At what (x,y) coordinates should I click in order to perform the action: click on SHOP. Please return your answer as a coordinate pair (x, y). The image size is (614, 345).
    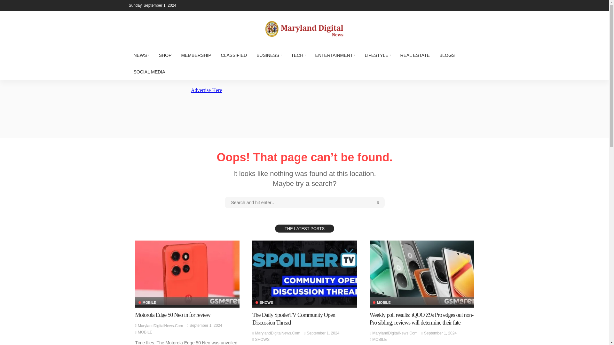
    Looking at the image, I should click on (165, 55).